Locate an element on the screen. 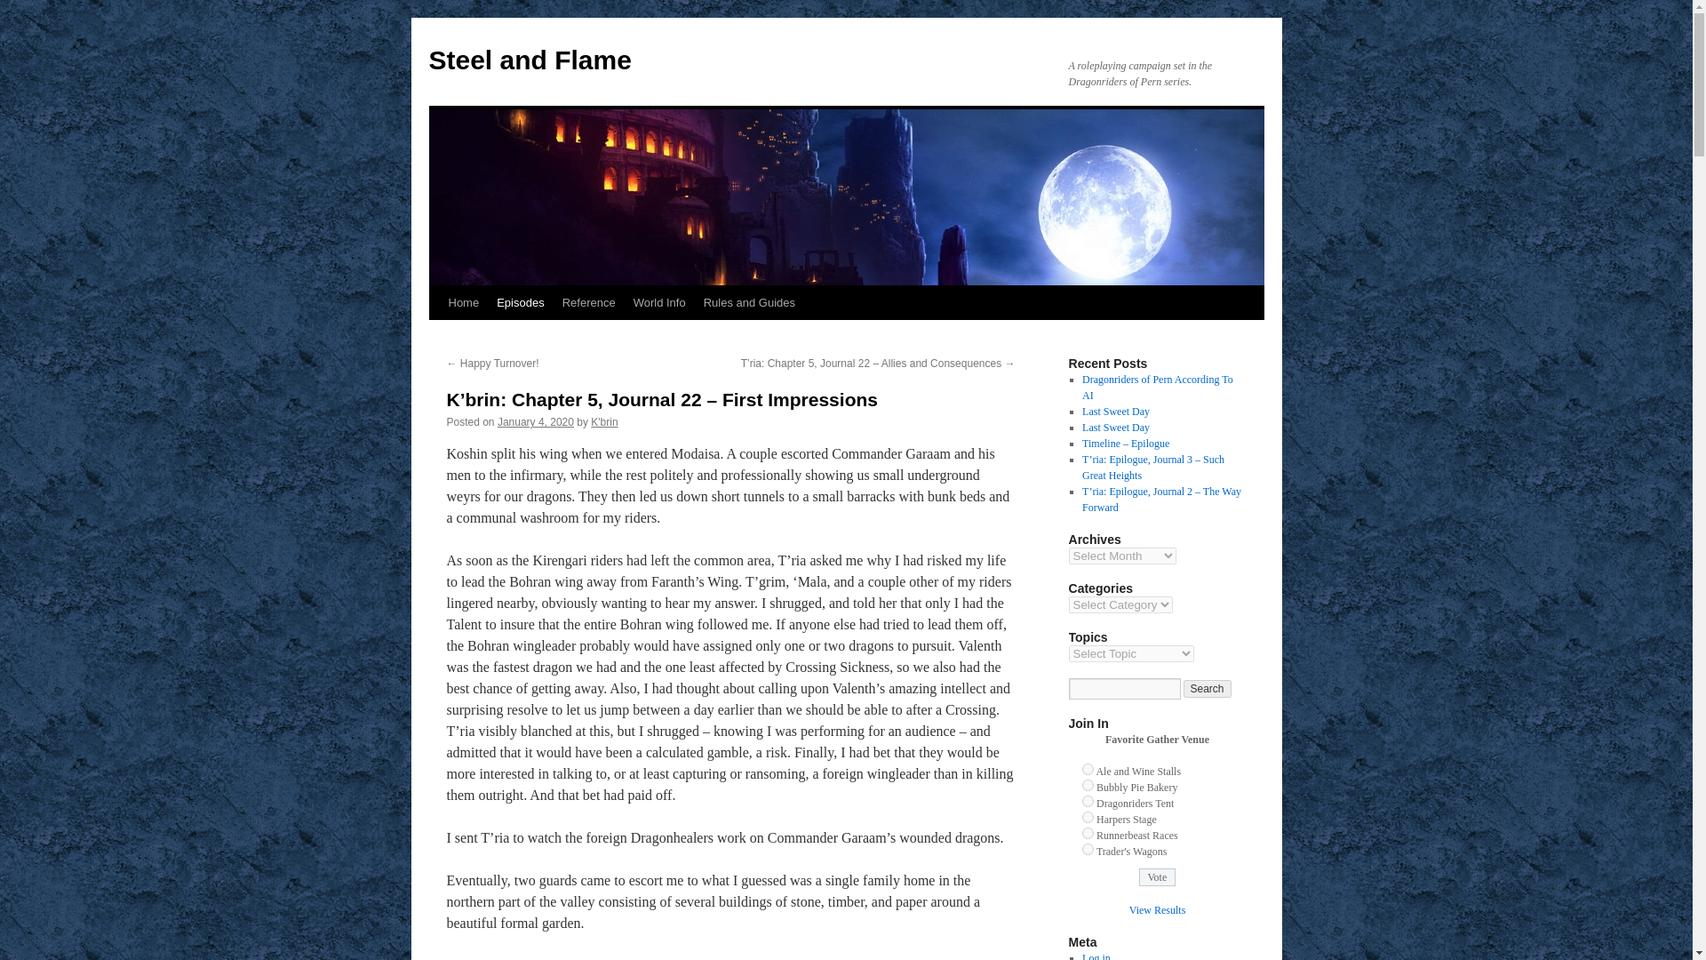 The height and width of the screenshot is (960, 1706). 67 is located at coordinates (1088, 768).